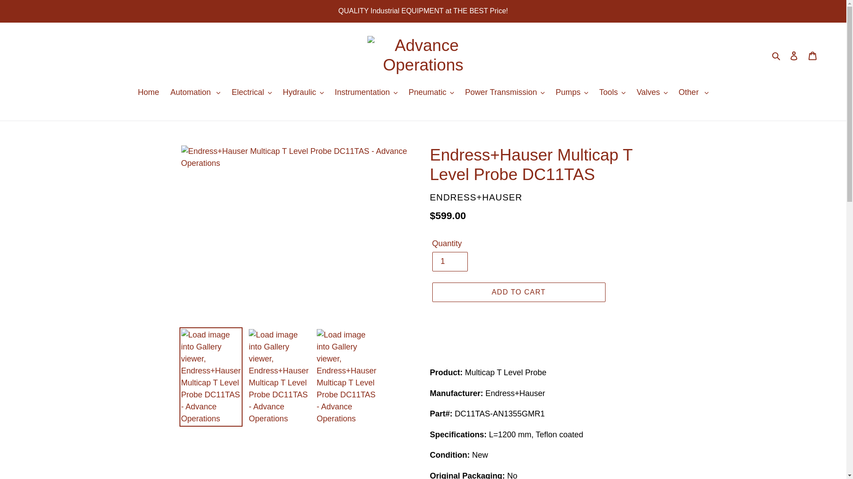 This screenshot has height=479, width=853. Describe the element at coordinates (366, 93) in the screenshot. I see `Instrumentation` at that location.